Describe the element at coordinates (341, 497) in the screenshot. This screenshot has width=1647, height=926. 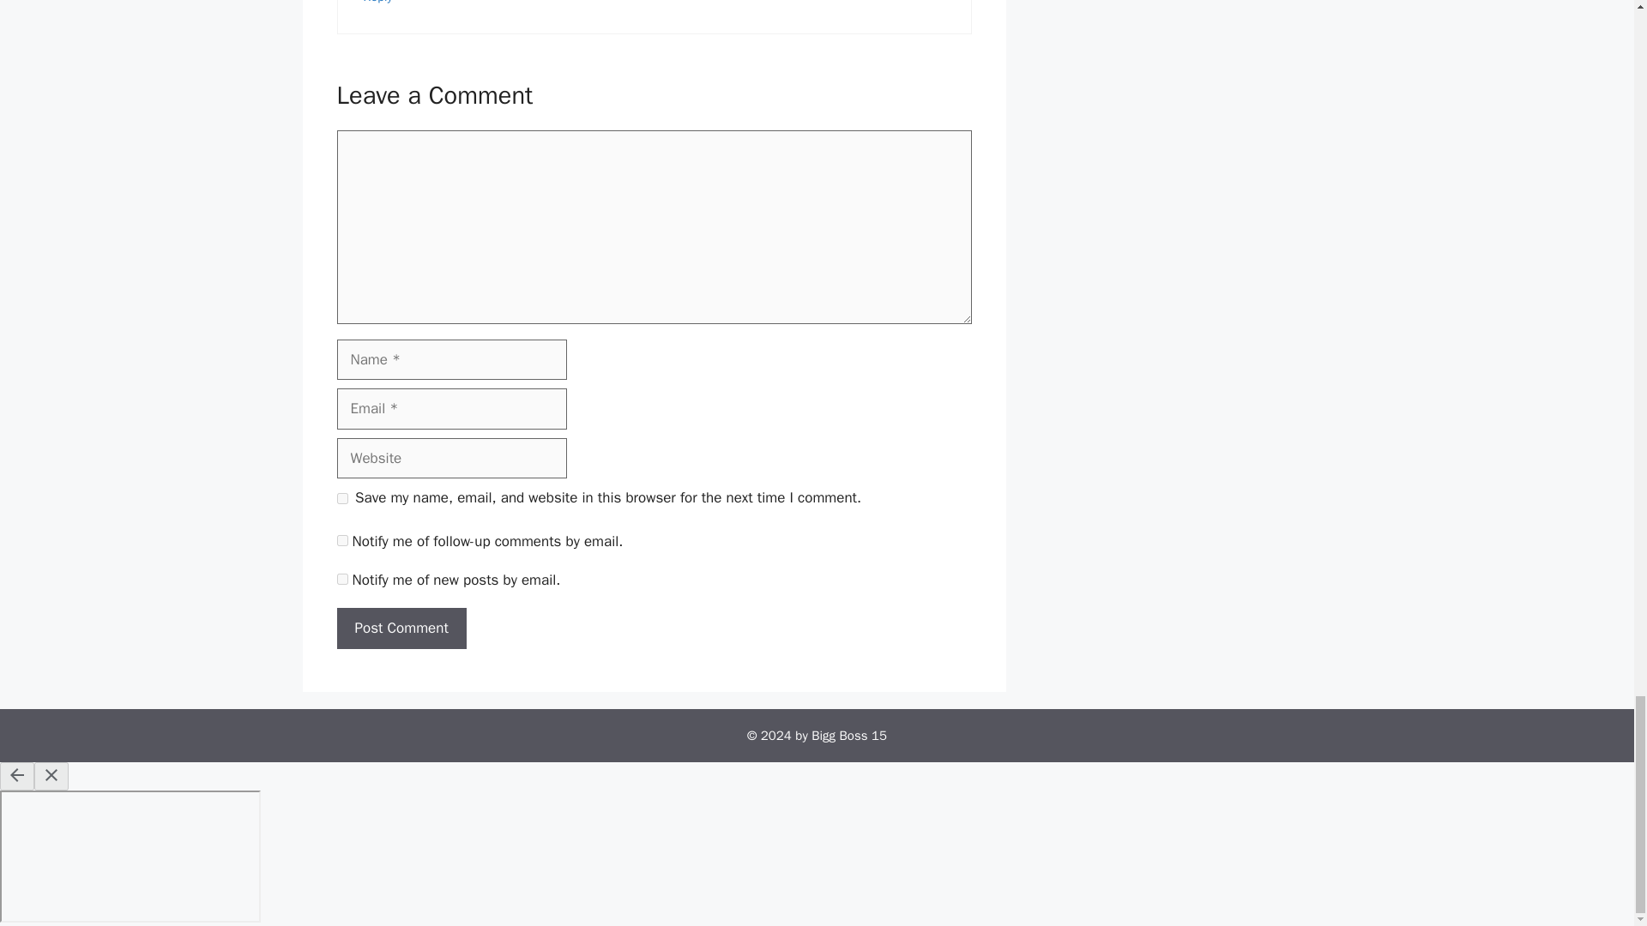
I see `yes` at that location.